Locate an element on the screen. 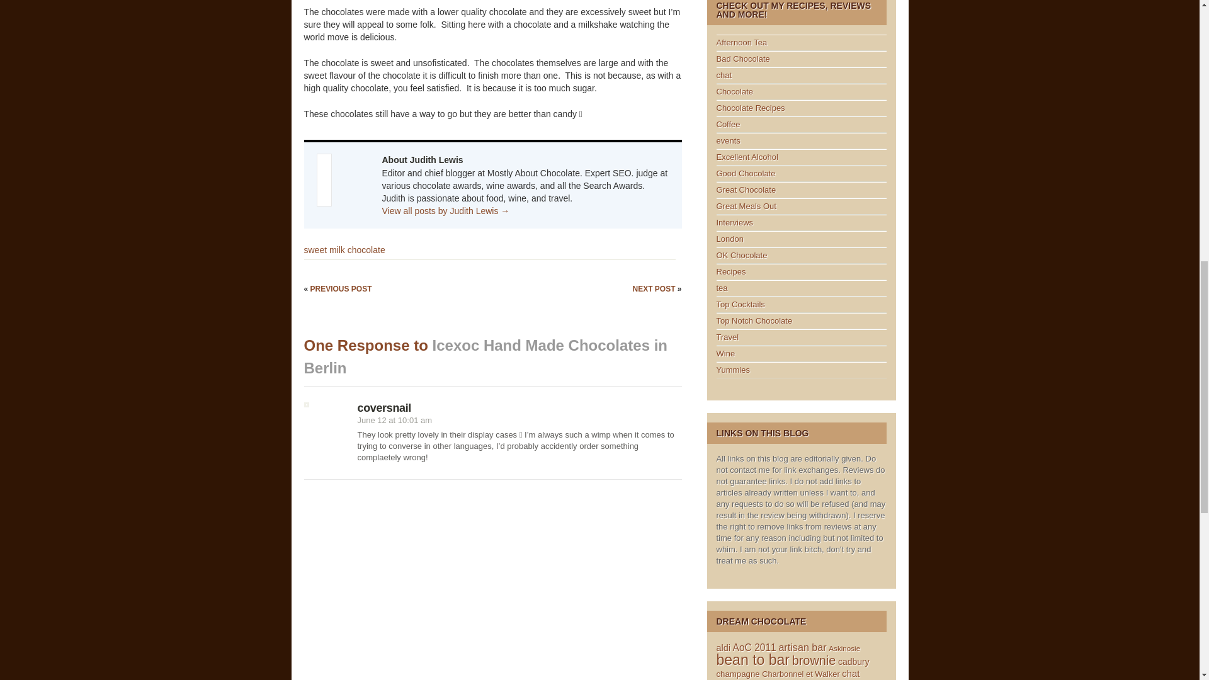 This screenshot has height=680, width=1209. Excellent Alcohol is located at coordinates (747, 157).